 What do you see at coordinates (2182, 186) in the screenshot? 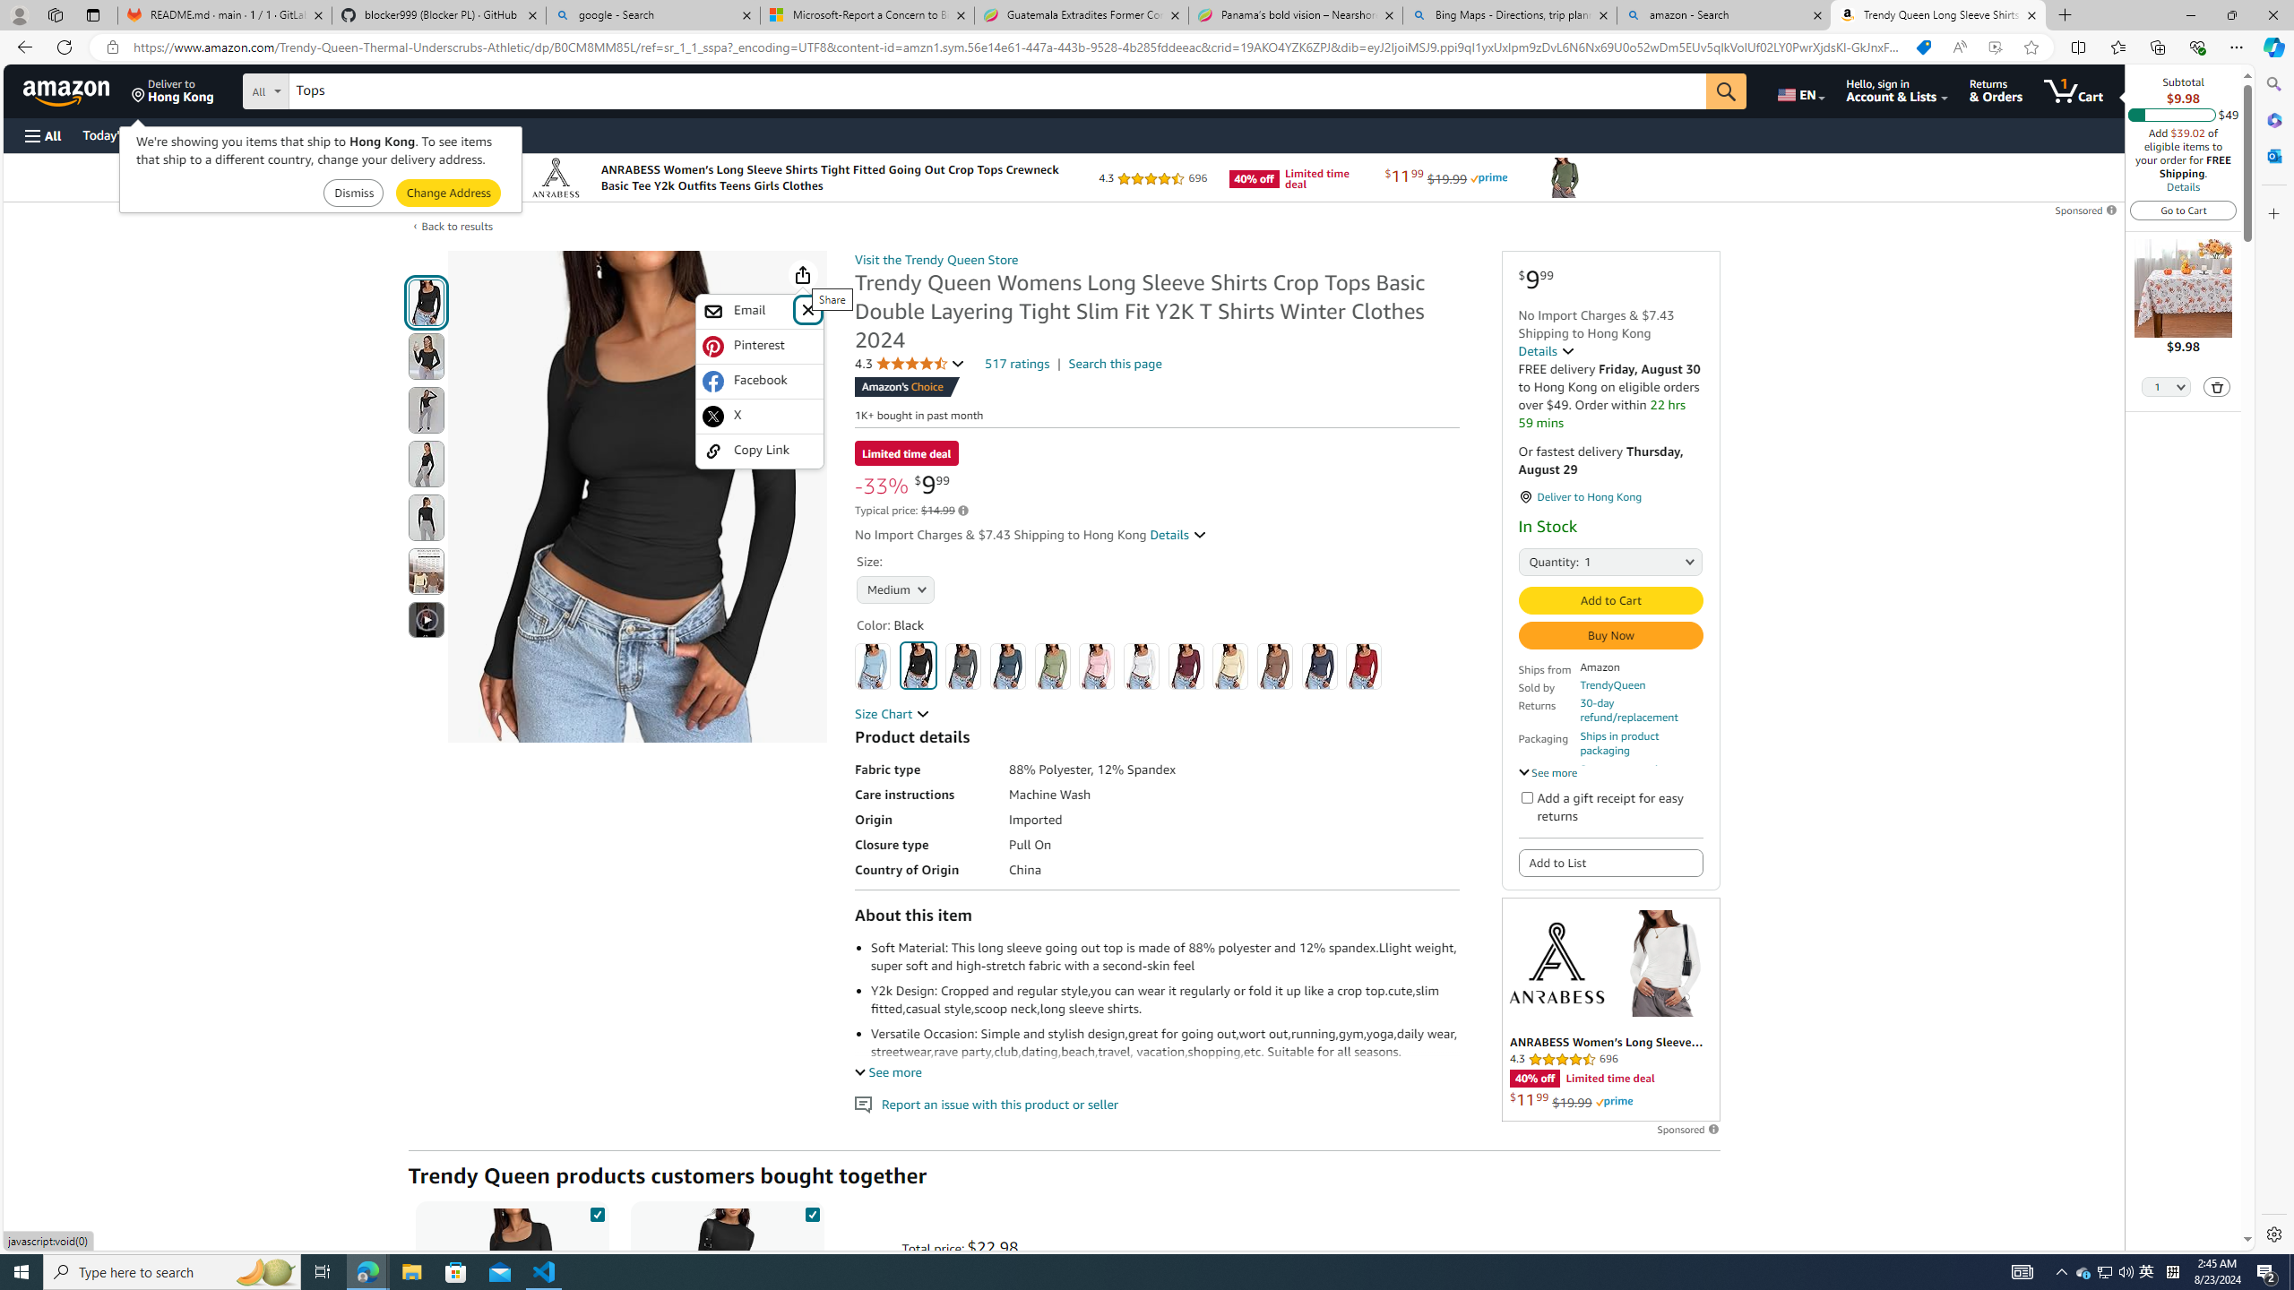
I see `Details` at bounding box center [2182, 186].